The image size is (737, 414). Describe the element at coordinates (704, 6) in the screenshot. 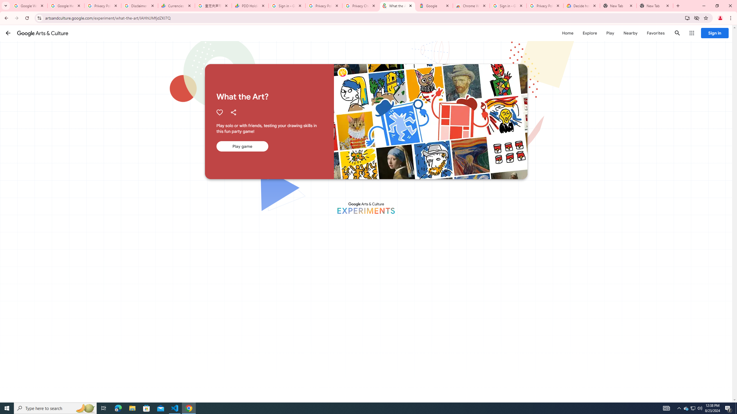

I see `Minimize` at that location.